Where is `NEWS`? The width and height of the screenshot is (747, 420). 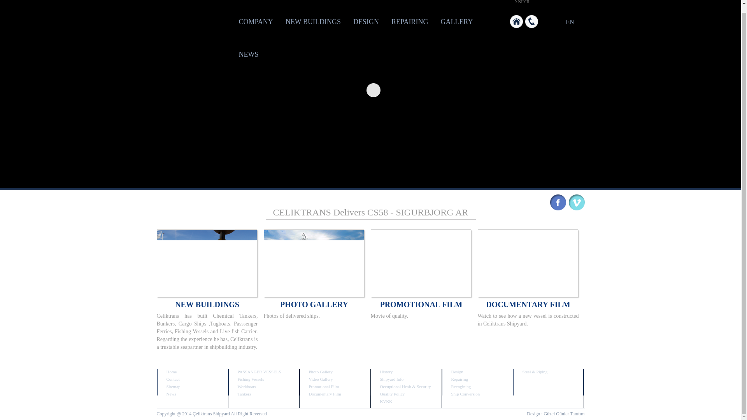
NEWS is located at coordinates (249, 54).